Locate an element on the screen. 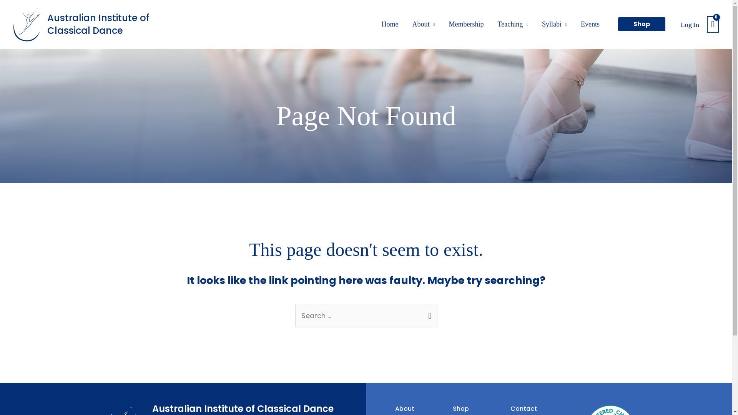 The height and width of the screenshot is (415, 738). Membership is located at coordinates (466, 24).